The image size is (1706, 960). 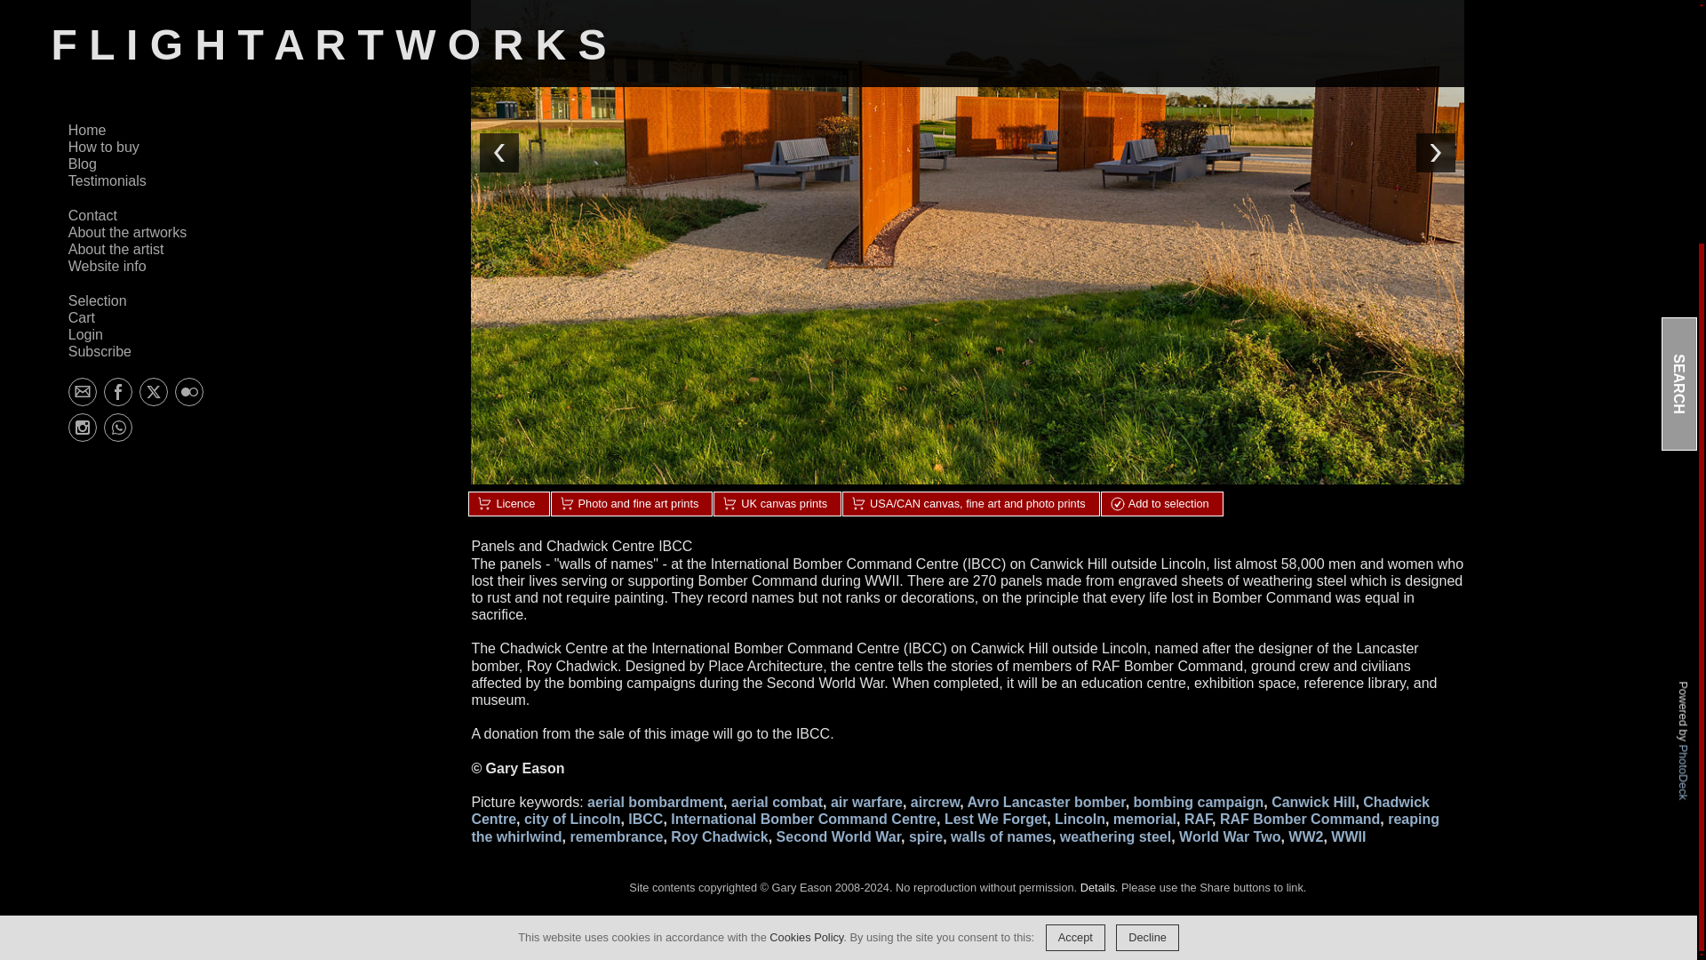 What do you see at coordinates (82, 3) in the screenshot?
I see `Cart` at bounding box center [82, 3].